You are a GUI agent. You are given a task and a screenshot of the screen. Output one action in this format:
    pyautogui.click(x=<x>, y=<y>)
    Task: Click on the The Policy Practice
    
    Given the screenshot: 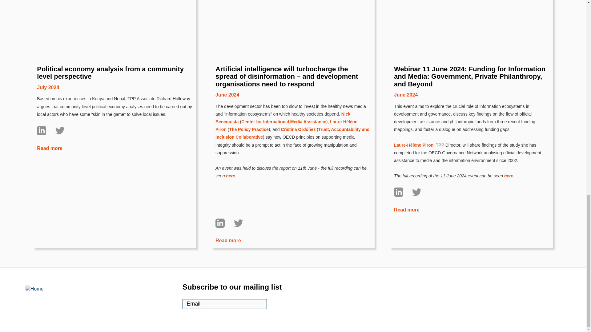 What is the action you would take?
    pyautogui.click(x=249, y=129)
    